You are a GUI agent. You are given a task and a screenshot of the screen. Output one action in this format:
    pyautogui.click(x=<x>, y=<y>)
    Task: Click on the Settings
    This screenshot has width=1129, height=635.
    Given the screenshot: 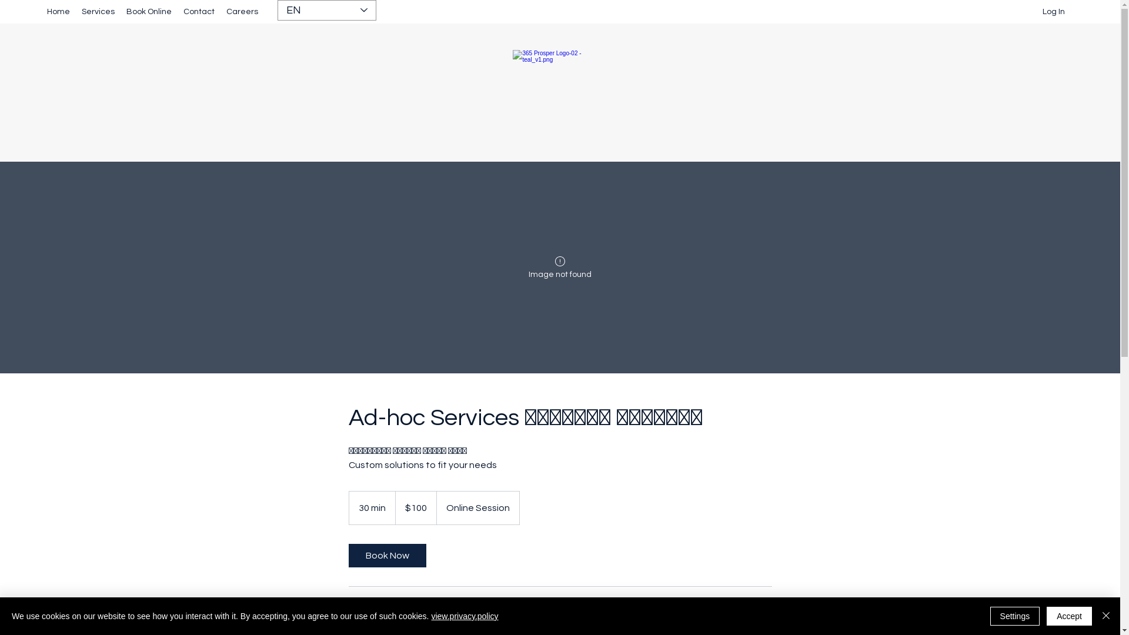 What is the action you would take?
    pyautogui.click(x=1015, y=616)
    